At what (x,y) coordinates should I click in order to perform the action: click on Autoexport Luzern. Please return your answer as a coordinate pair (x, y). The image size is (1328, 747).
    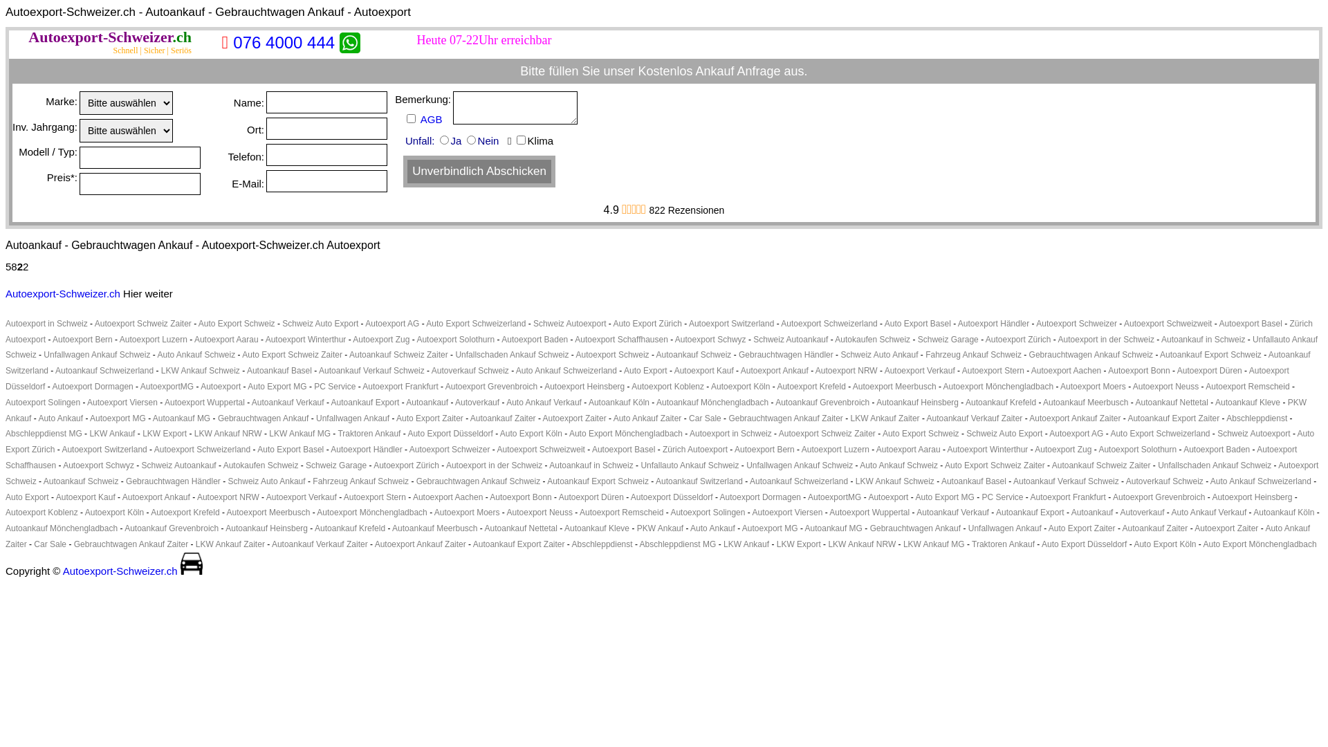
    Looking at the image, I should click on (154, 340).